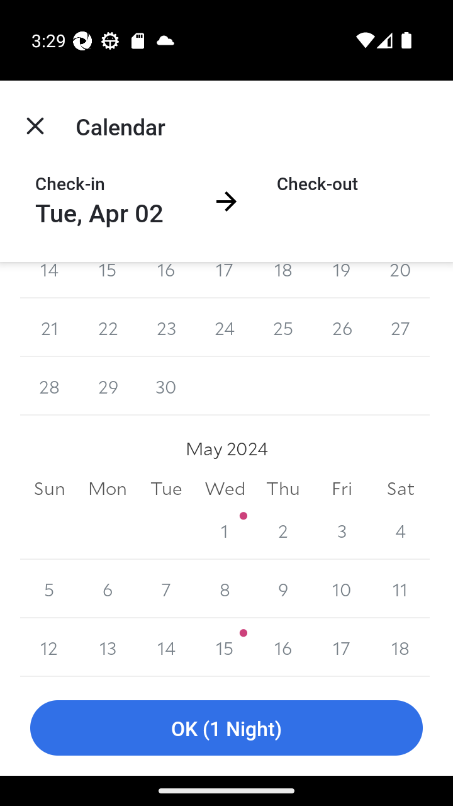 This screenshot has height=806, width=453. I want to click on 18 18 May 2024, so click(400, 647).